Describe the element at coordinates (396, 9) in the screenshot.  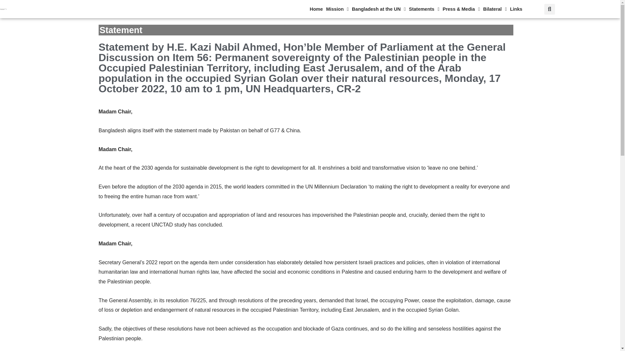
I see `Bangladesh at the UN` at that location.